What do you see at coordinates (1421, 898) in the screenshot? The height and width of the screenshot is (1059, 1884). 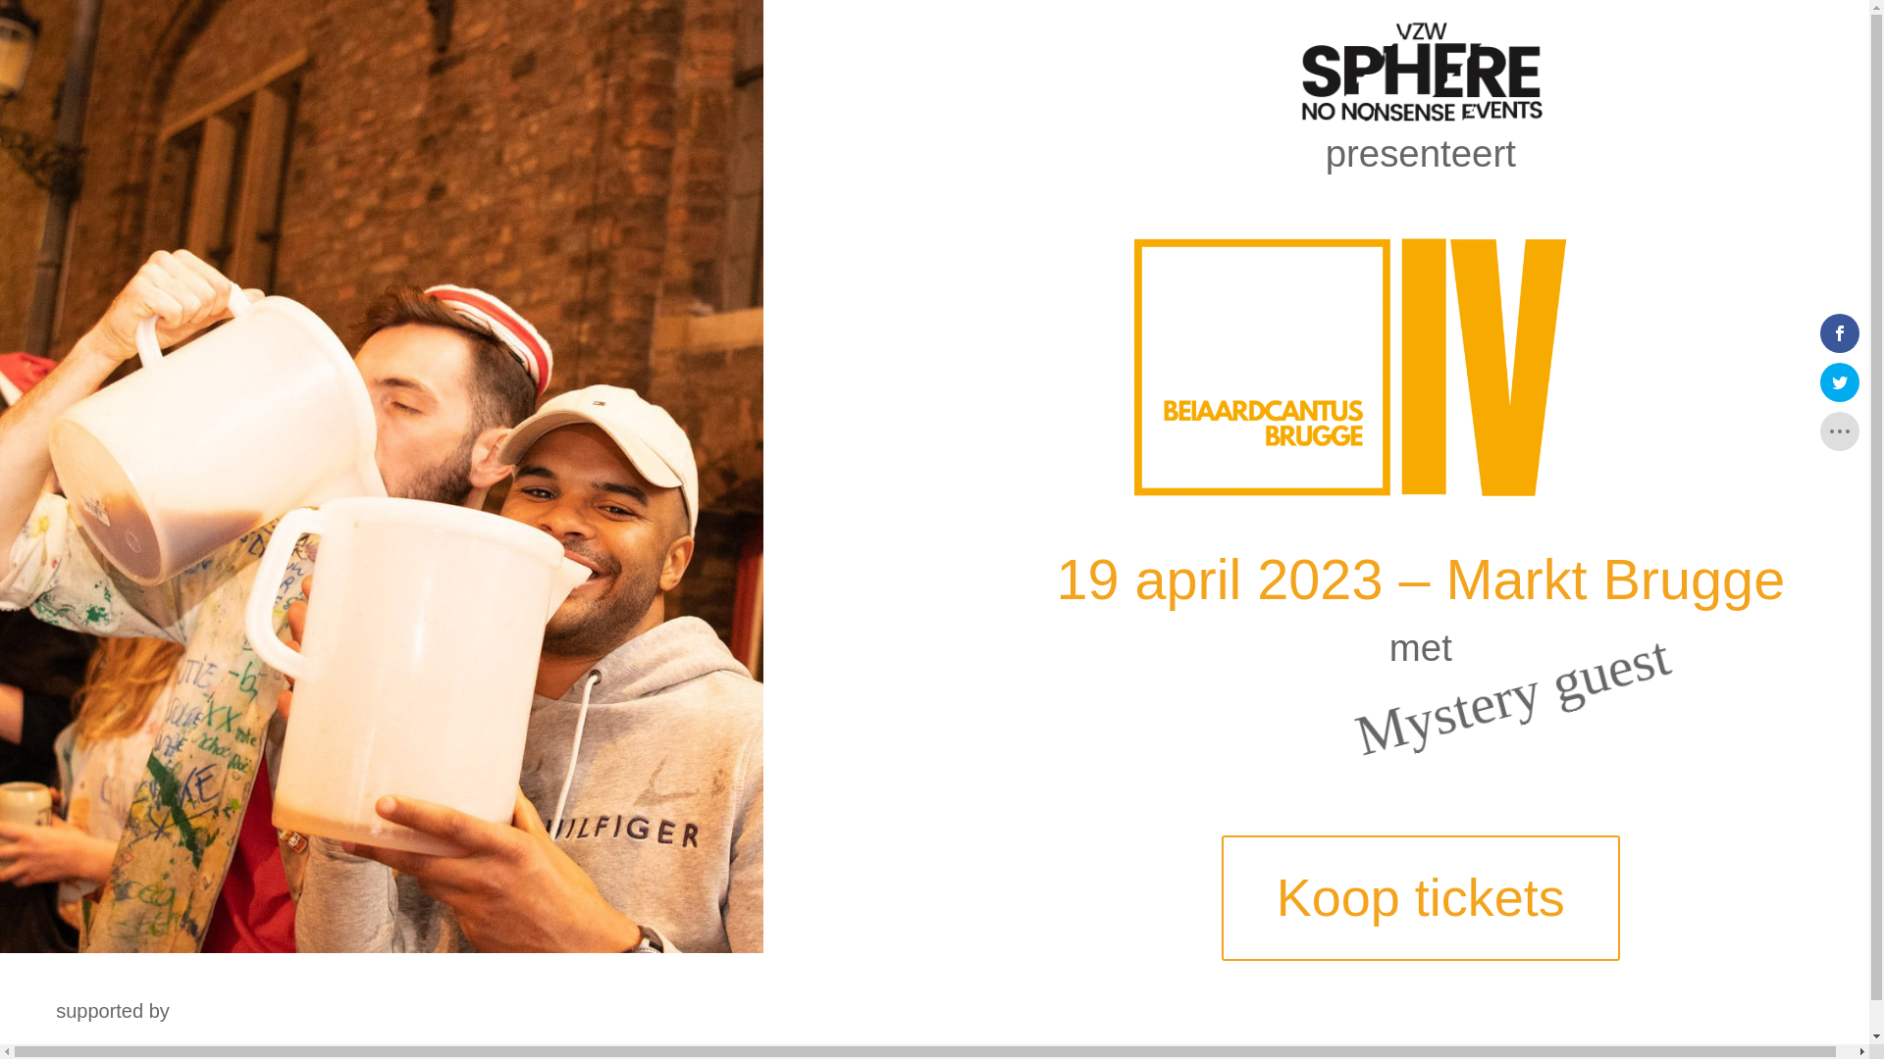 I see `Koop tickets` at bounding box center [1421, 898].